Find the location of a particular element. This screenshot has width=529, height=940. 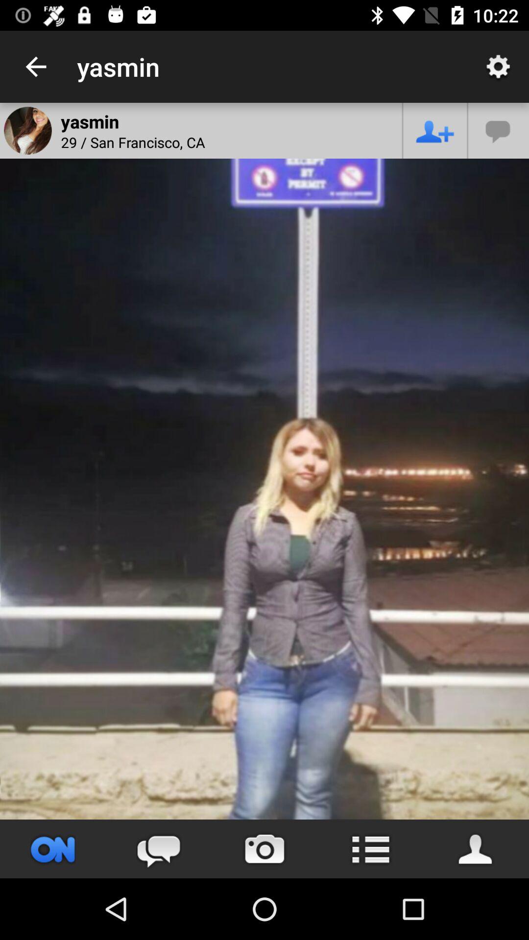

start chatting is located at coordinates (159, 849).